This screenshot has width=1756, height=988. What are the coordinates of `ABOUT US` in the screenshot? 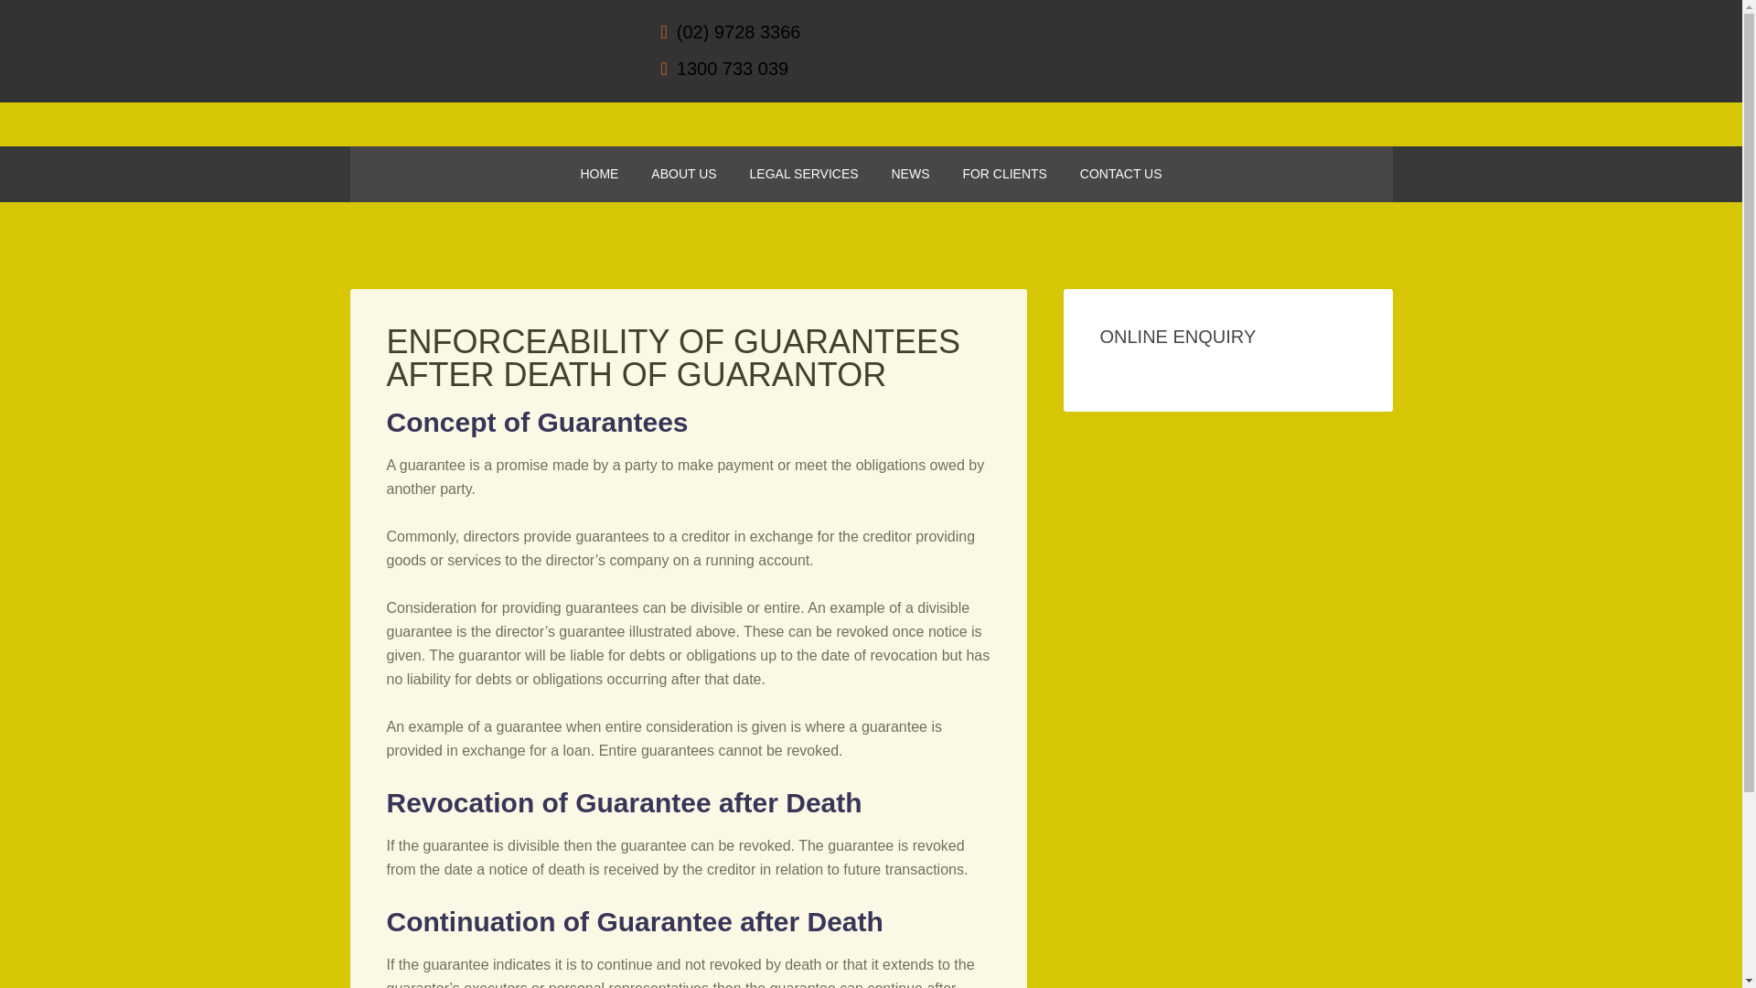 It's located at (682, 174).